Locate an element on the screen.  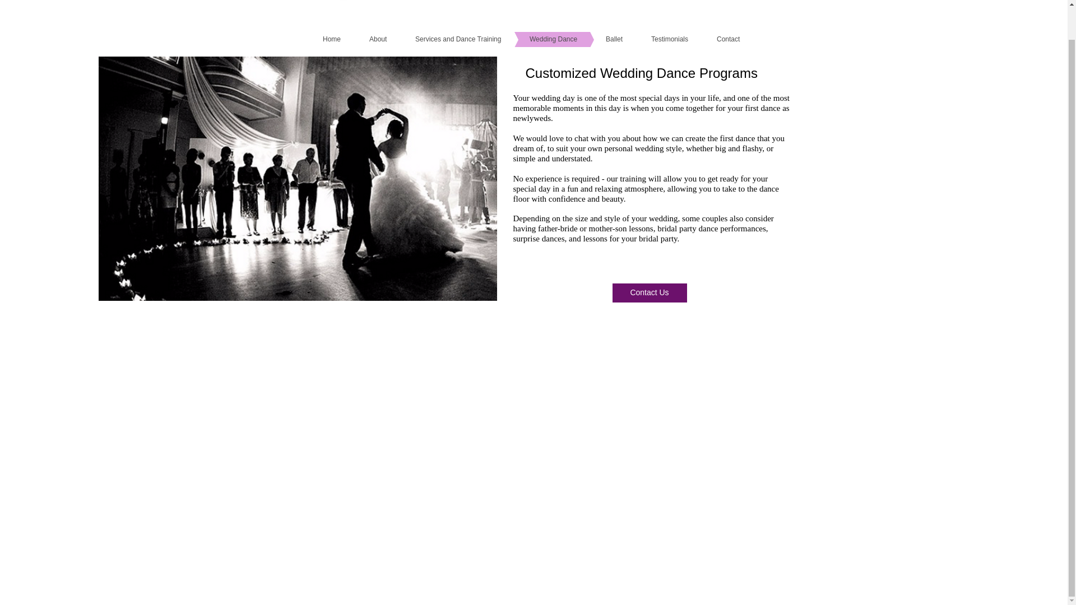
Contact is located at coordinates (711, 39).